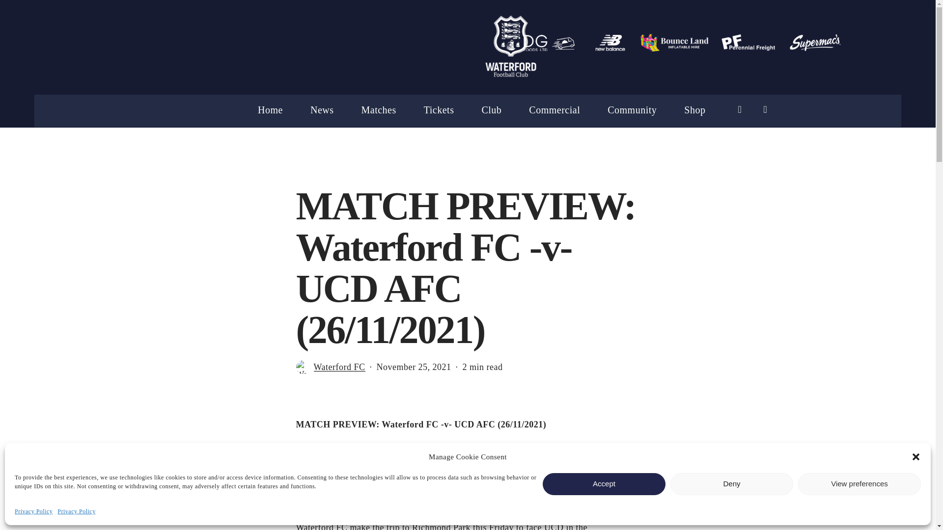 Image resolution: width=943 pixels, height=530 pixels. I want to click on Tickets, so click(439, 110).